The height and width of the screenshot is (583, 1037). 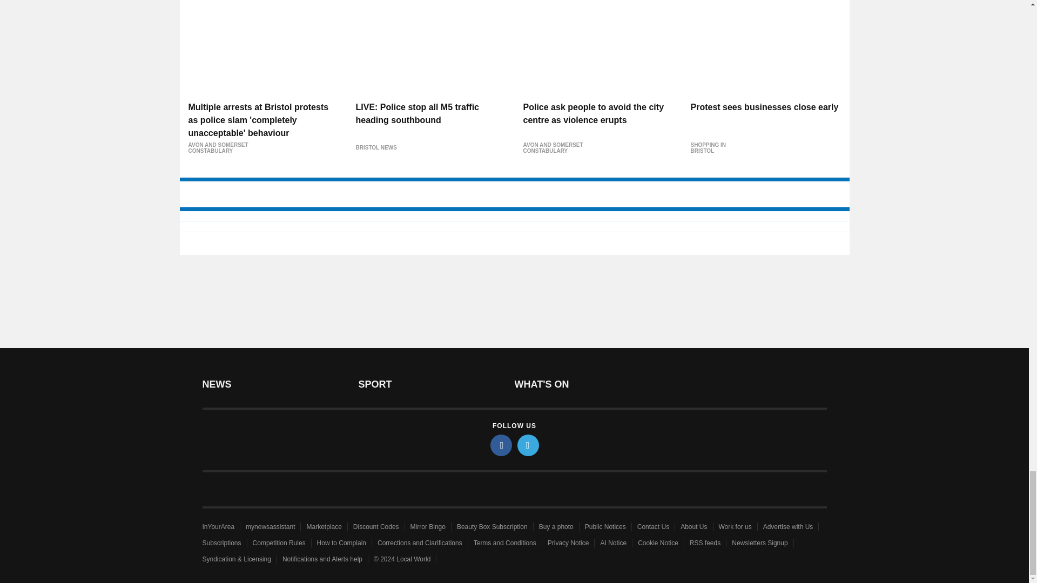 I want to click on facebook, so click(x=501, y=445).